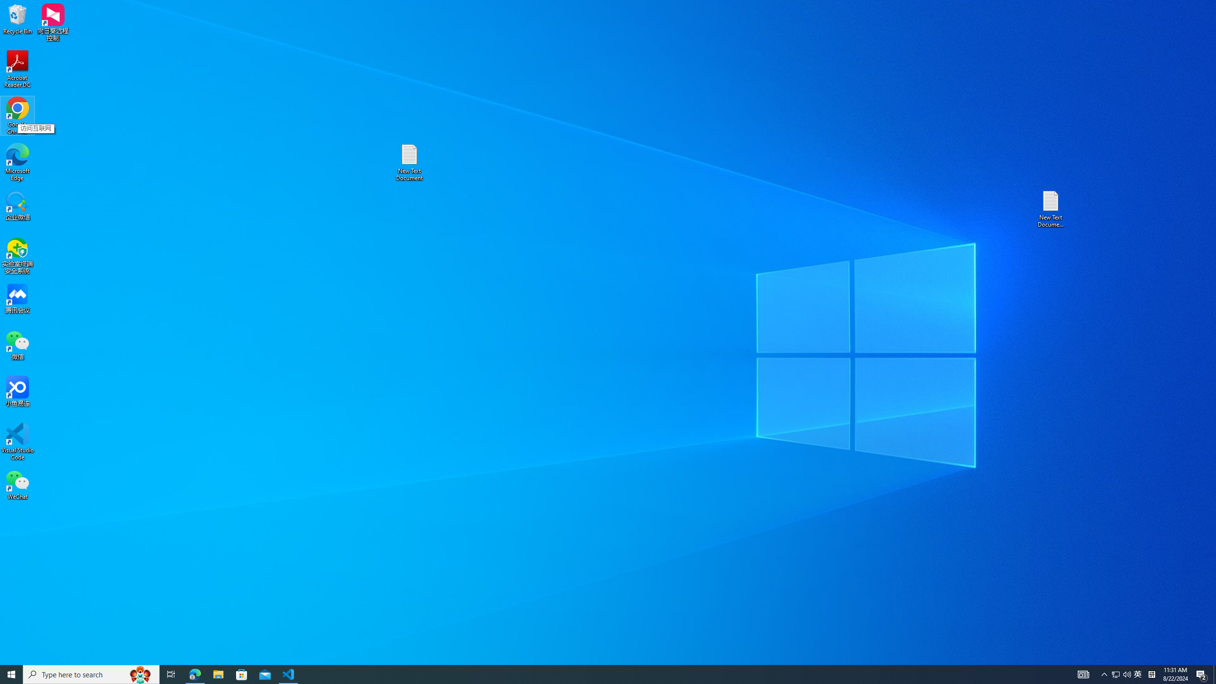 This screenshot has width=1216, height=684. I want to click on Microsoft Edge - 1 running window, so click(195, 674).